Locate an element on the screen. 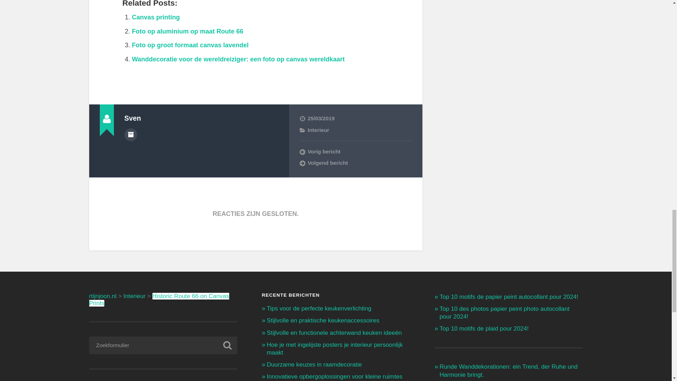 The width and height of the screenshot is (677, 381). Ga naar Historic Route 66 on Canvas Prints. is located at coordinates (159, 300).